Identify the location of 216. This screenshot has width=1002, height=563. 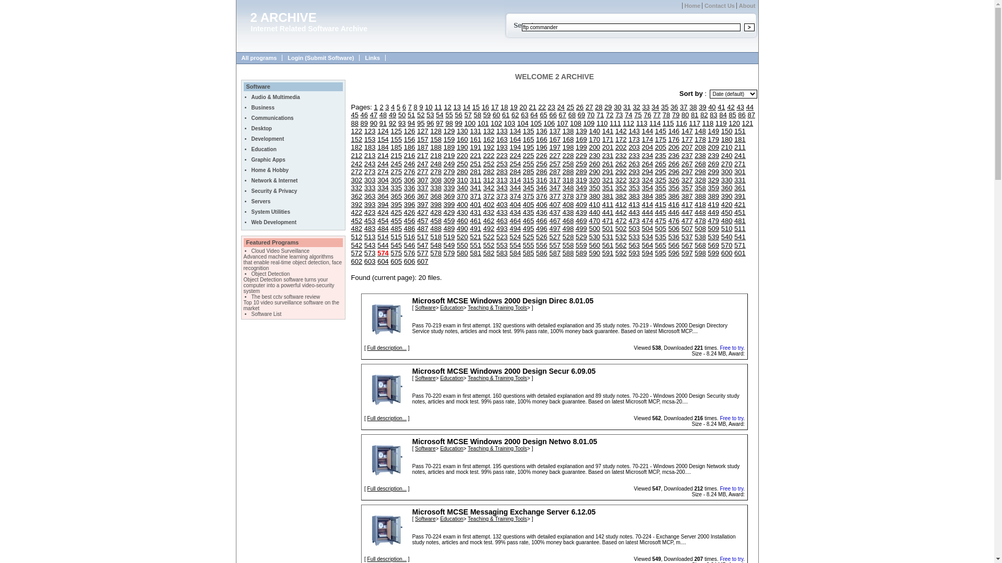
(410, 155).